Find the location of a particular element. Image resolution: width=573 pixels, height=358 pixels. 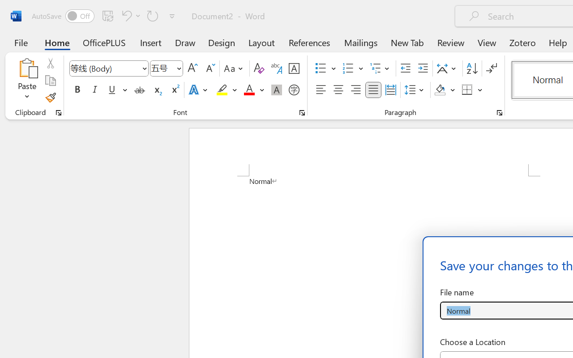

Borders is located at coordinates (467, 90).